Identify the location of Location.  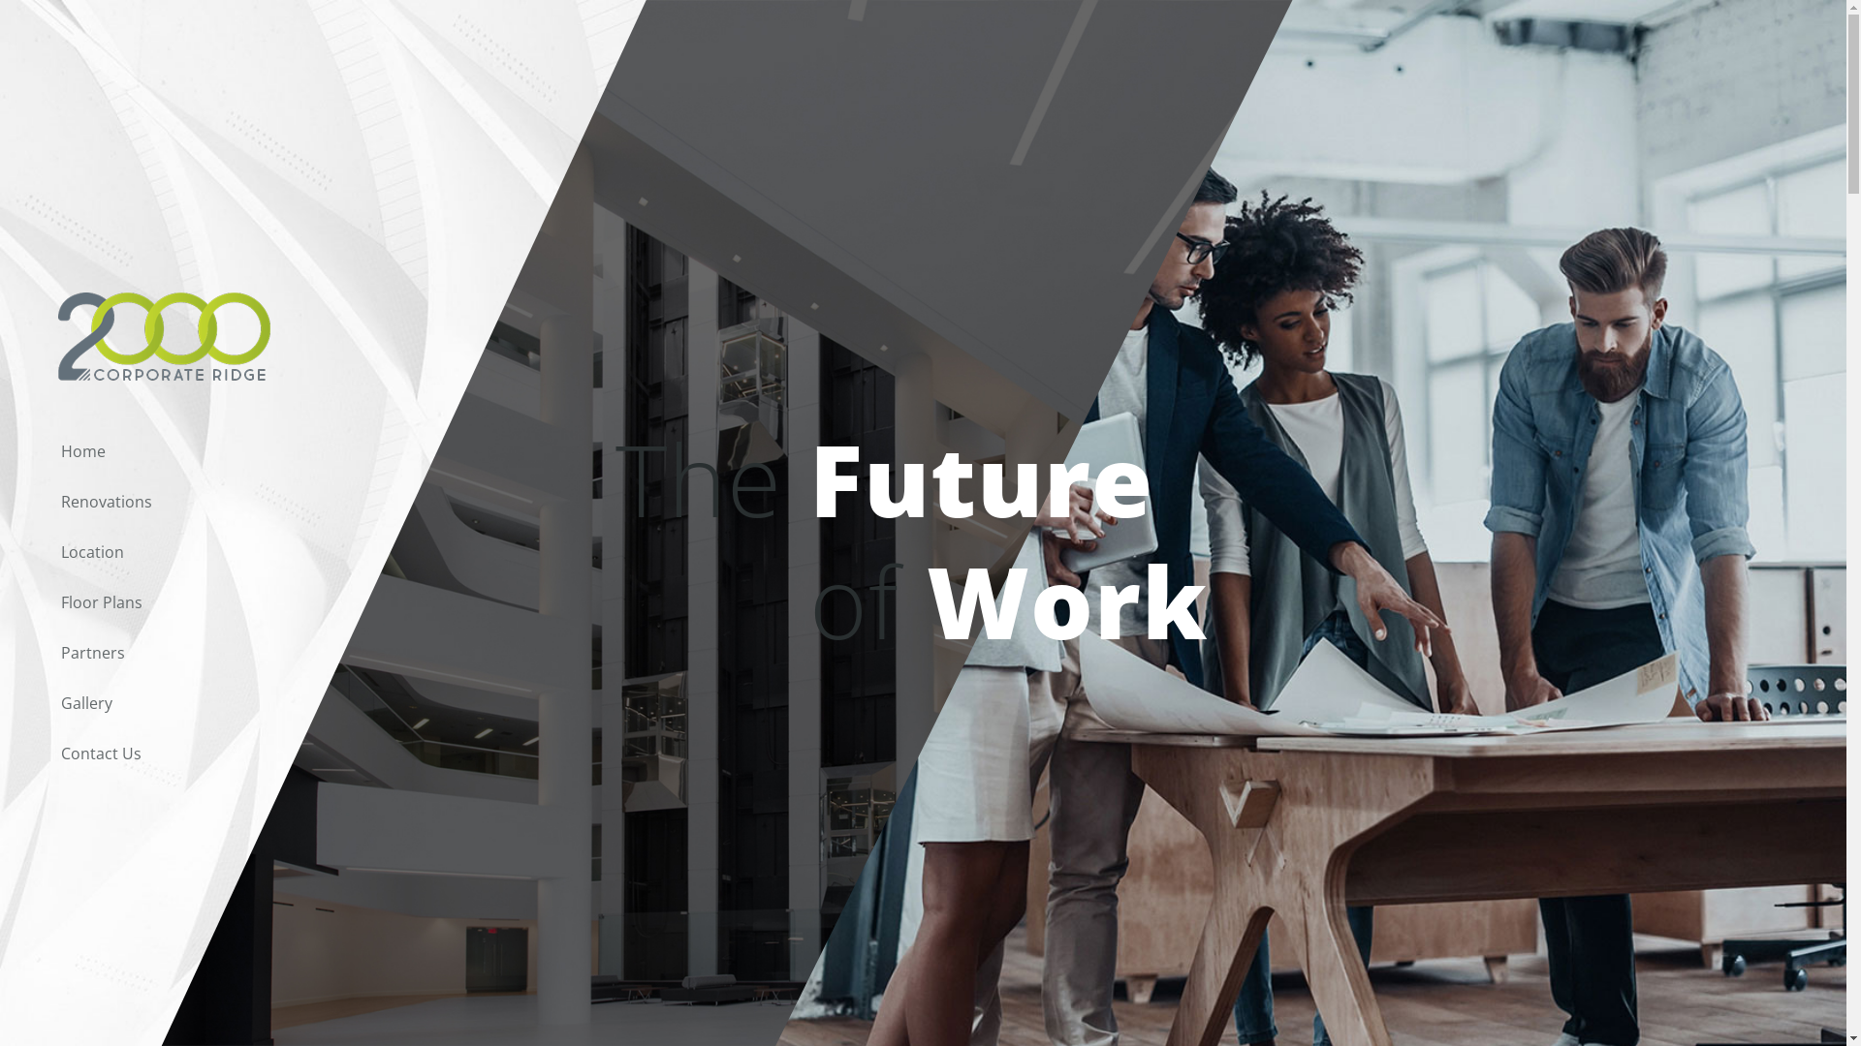
(308, 552).